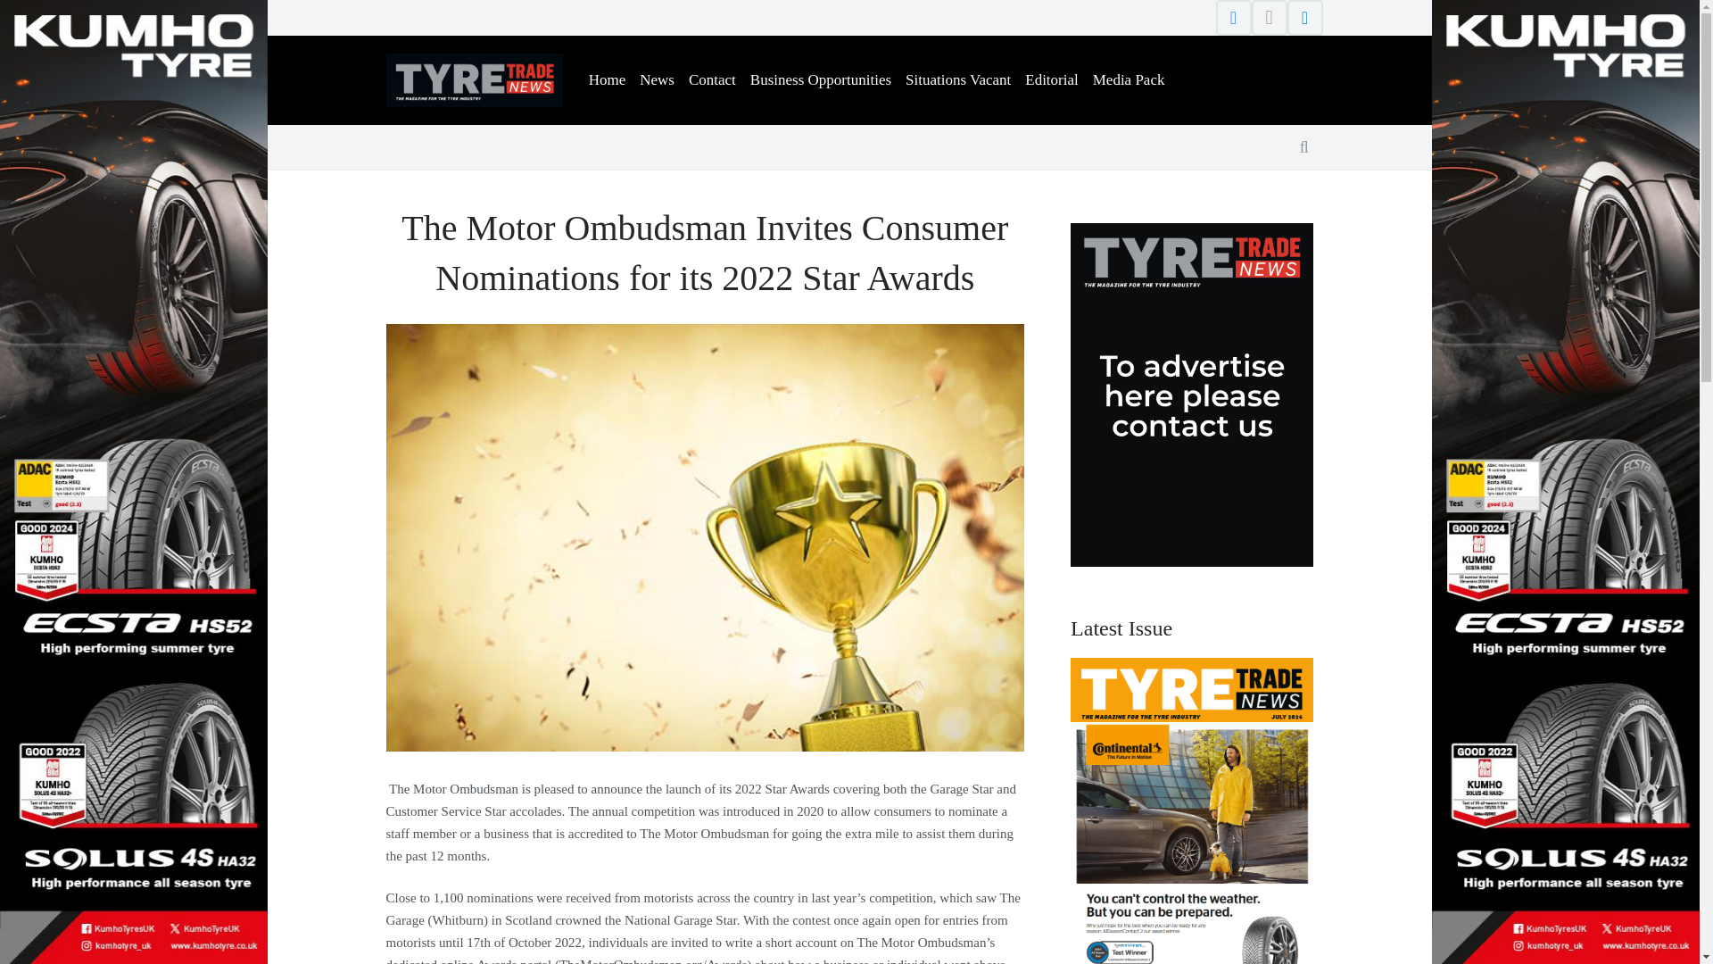 The image size is (1713, 964). I want to click on Business Opportunities, so click(821, 80).